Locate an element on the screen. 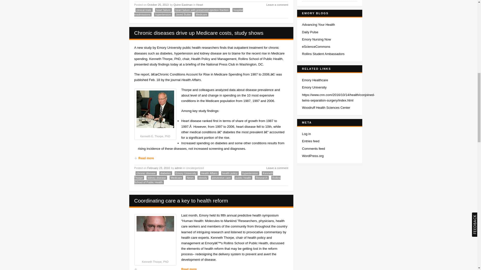 Image resolution: width=481 pixels, height=270 pixels. View all posts by admin is located at coordinates (178, 168).